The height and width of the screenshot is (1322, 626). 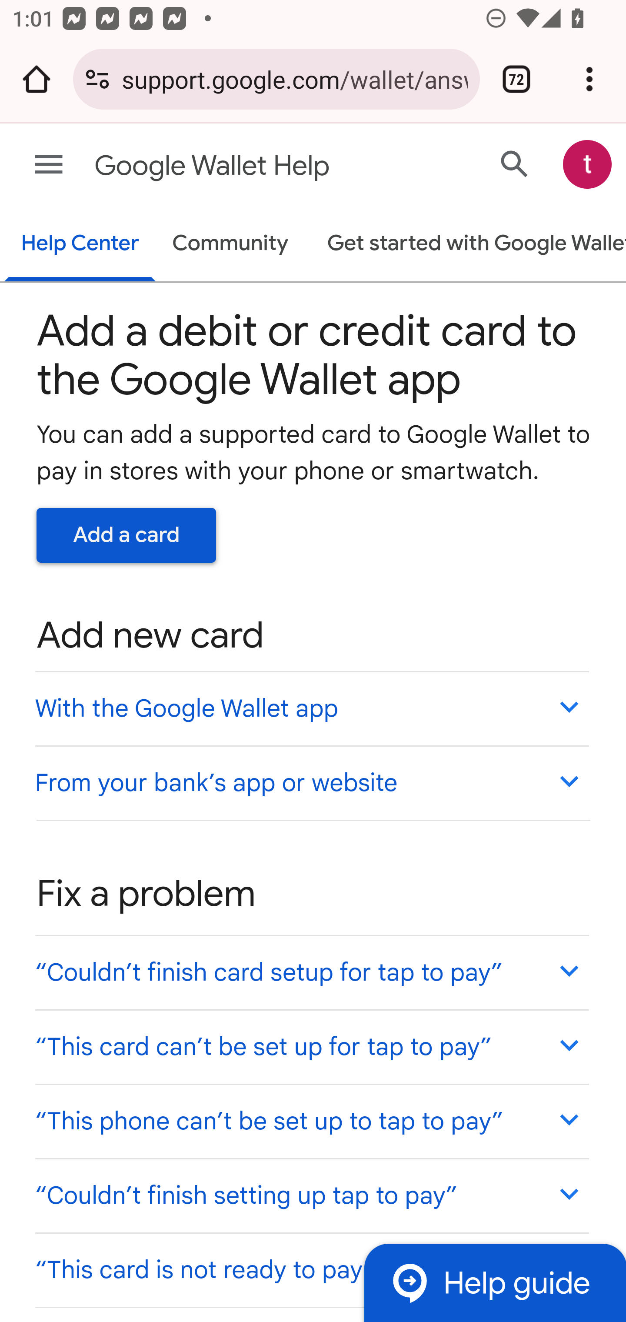 I want to click on Connection is secure, so click(x=97, y=79).